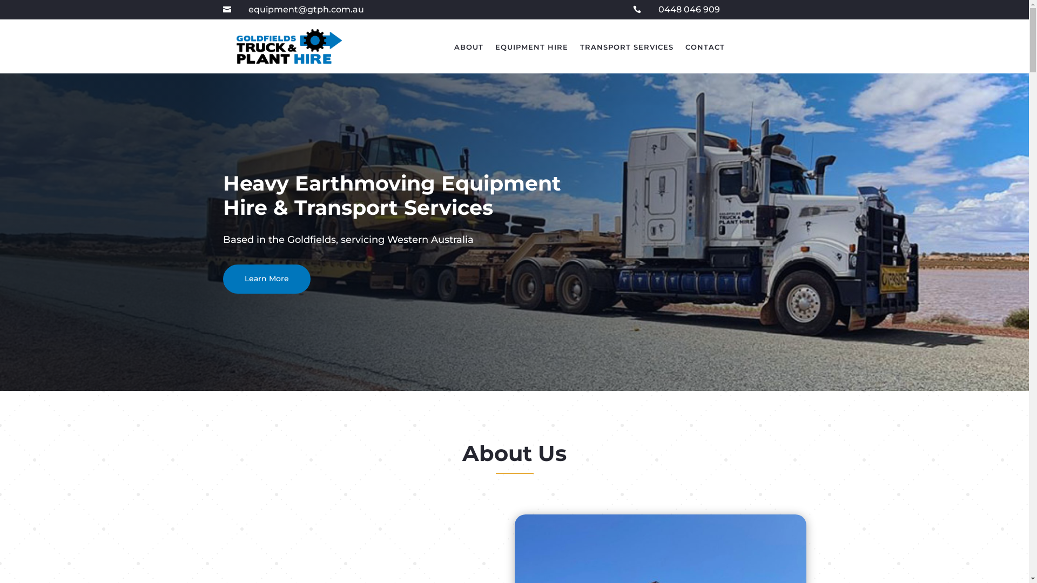  Describe the element at coordinates (266, 279) in the screenshot. I see `Learn More` at that location.